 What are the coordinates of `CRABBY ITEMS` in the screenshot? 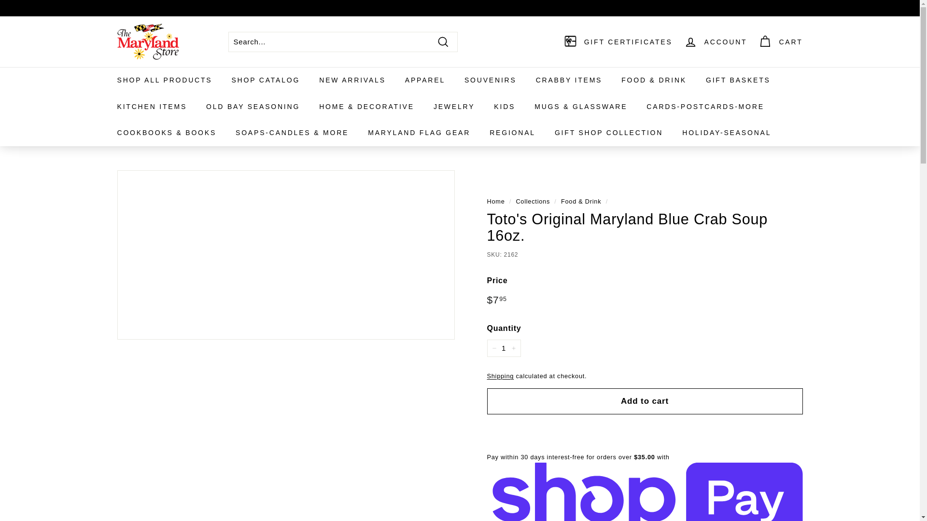 It's located at (569, 80).